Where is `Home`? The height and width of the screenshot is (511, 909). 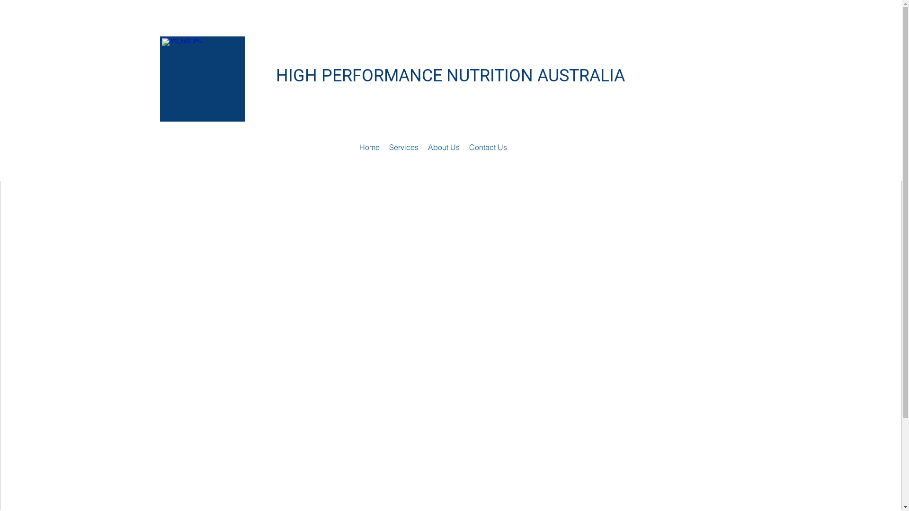 Home is located at coordinates (369, 148).